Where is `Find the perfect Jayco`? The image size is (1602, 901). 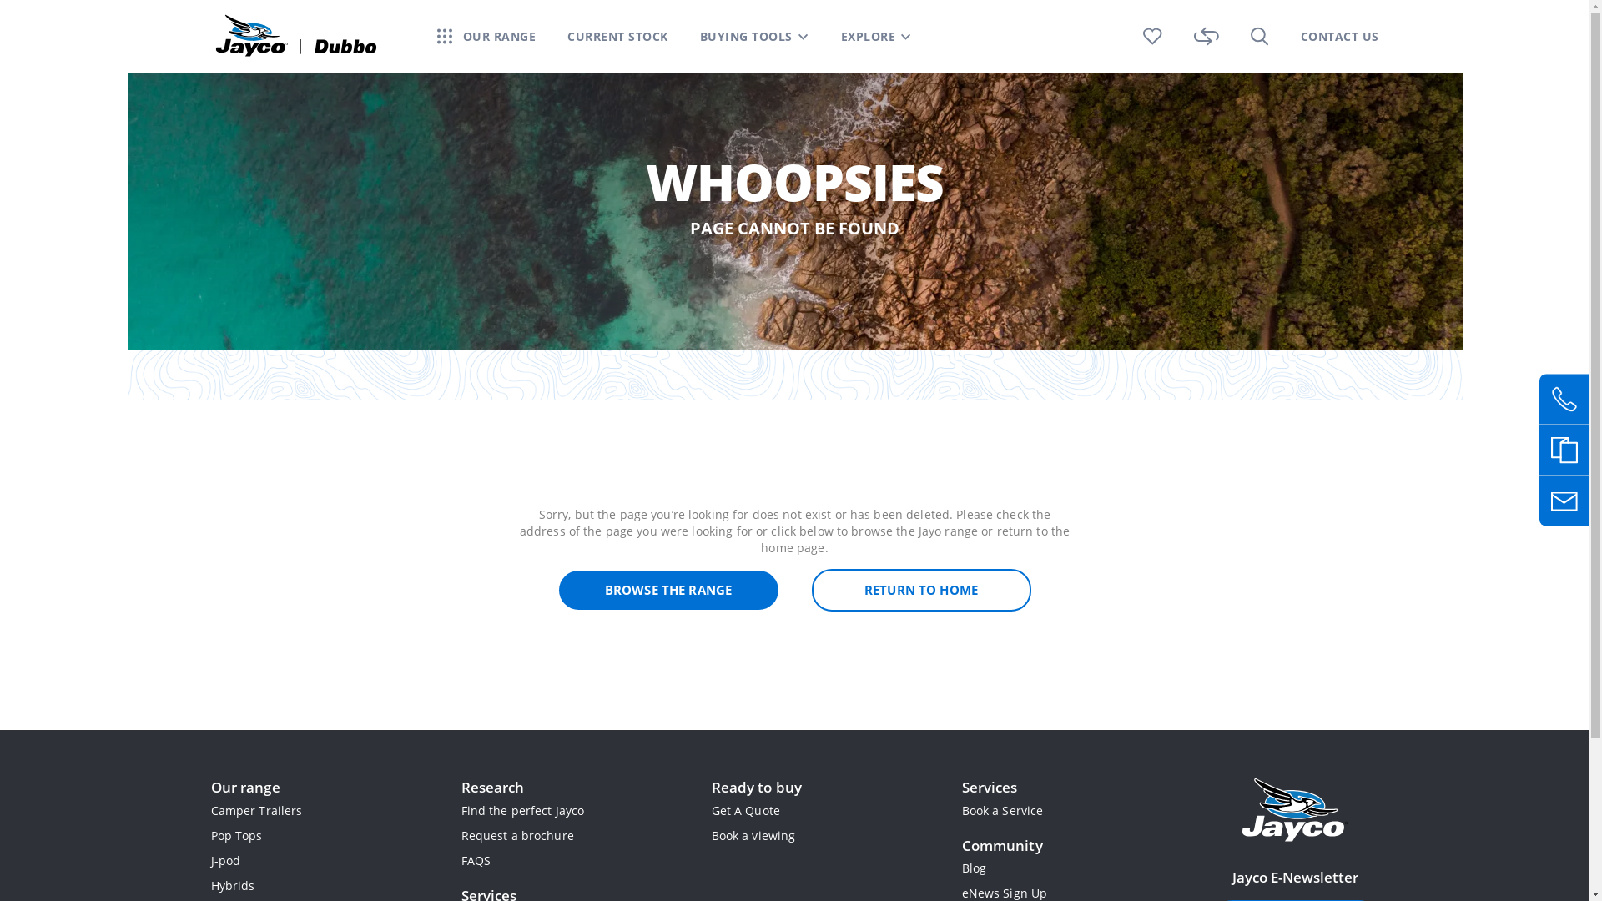 Find the perfect Jayco is located at coordinates (522, 811).